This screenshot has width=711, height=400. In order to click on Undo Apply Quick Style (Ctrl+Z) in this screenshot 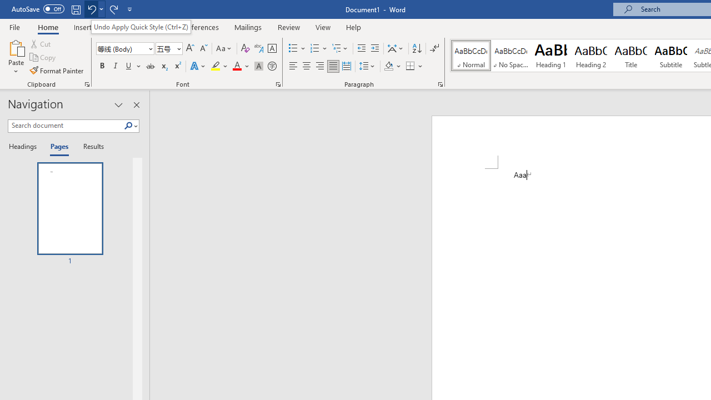, I will do `click(141, 27)`.